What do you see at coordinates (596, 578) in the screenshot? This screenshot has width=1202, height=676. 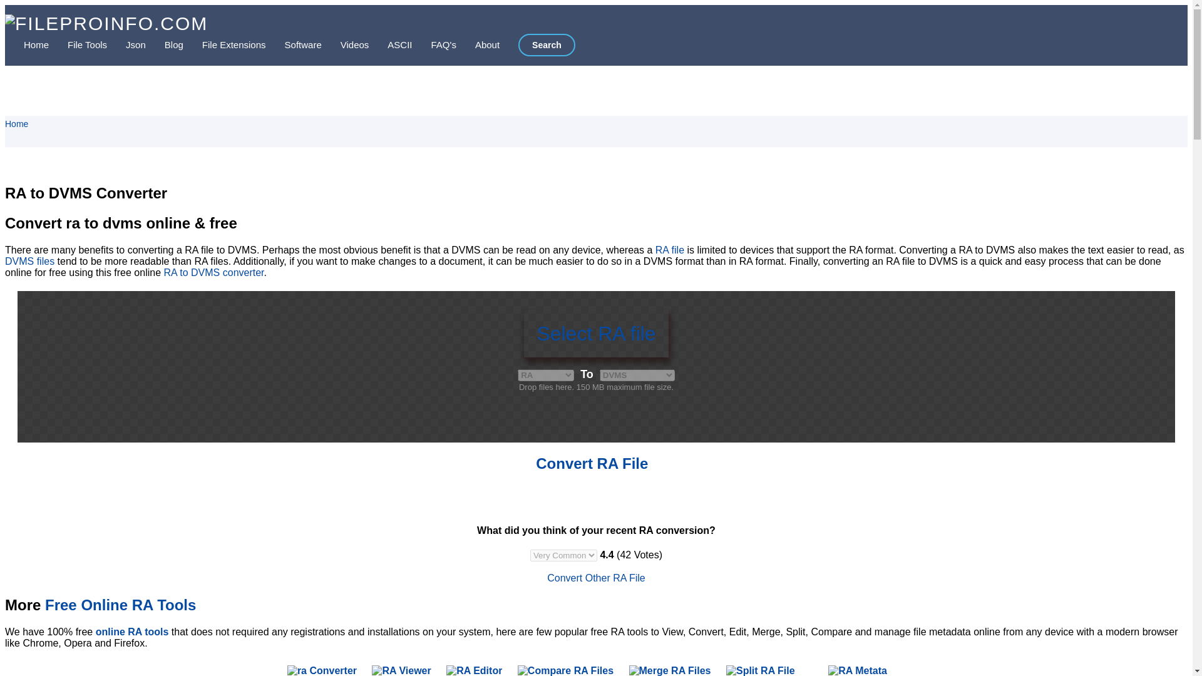 I see `Convert Other RA File` at bounding box center [596, 578].